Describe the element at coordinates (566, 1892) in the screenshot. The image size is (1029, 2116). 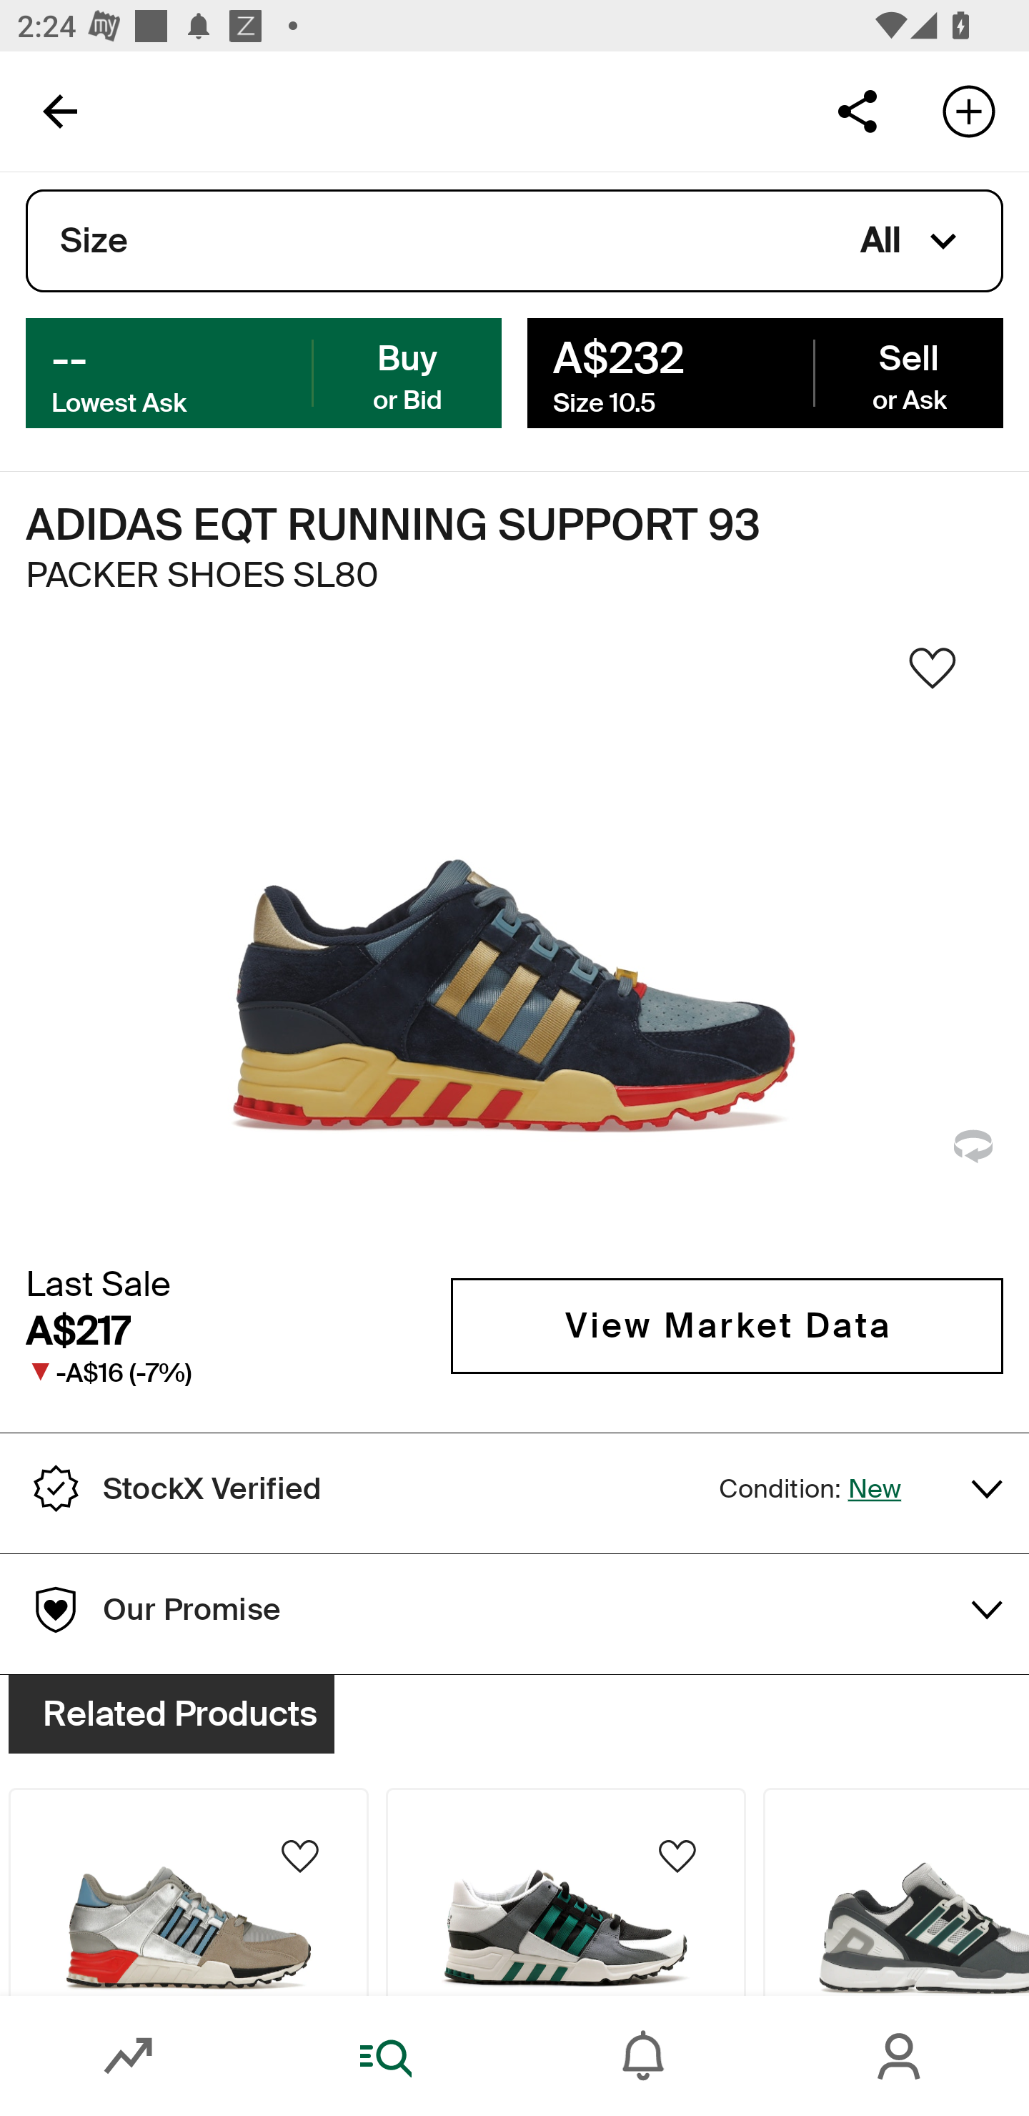
I see `Product Image` at that location.